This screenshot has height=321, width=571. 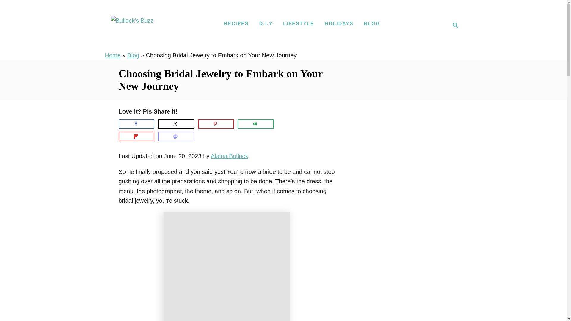 I want to click on LIFESTYLE, so click(x=299, y=24).